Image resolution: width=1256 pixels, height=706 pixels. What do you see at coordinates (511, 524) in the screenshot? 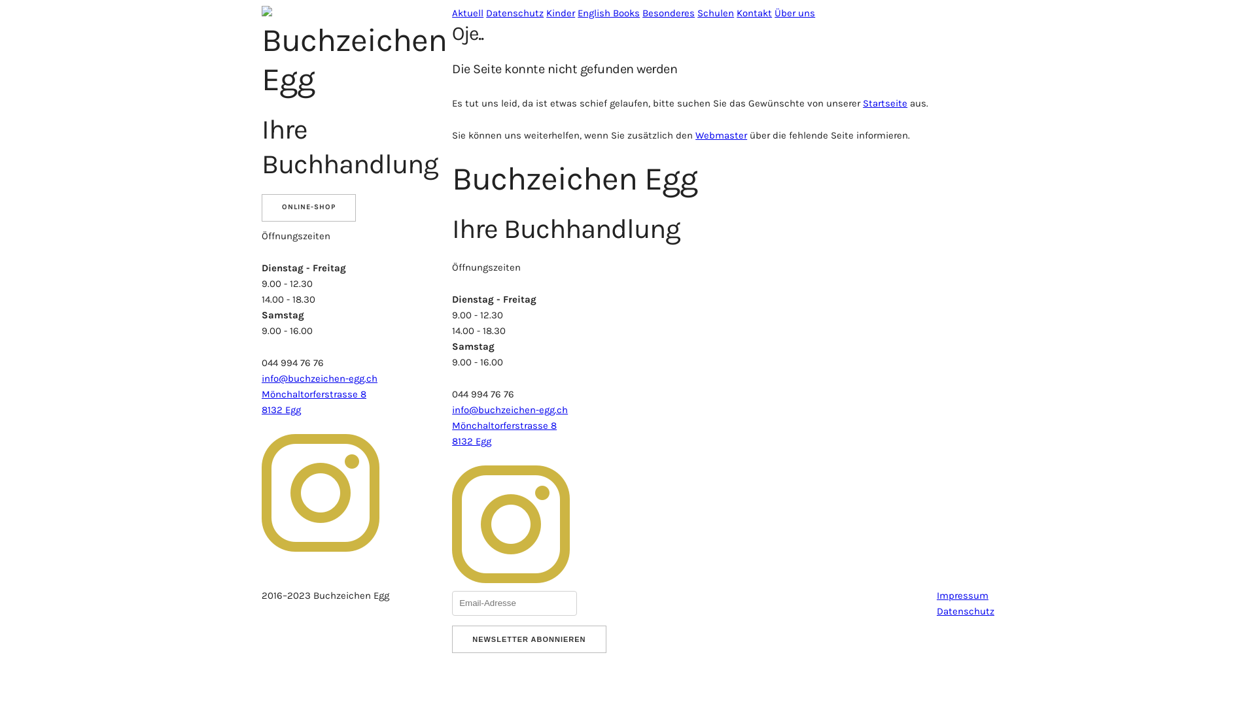
I see `Instagram Account und Story vom Buchzeichen Egg` at bounding box center [511, 524].